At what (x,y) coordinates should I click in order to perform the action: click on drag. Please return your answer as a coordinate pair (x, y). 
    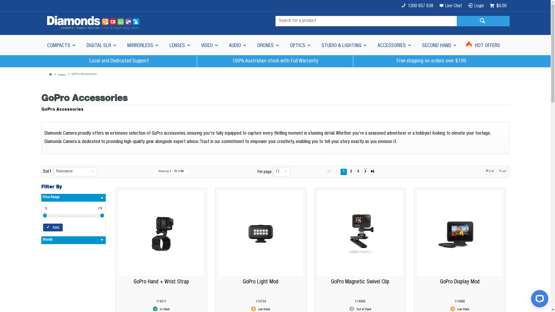
    Looking at the image, I should click on (45, 216).